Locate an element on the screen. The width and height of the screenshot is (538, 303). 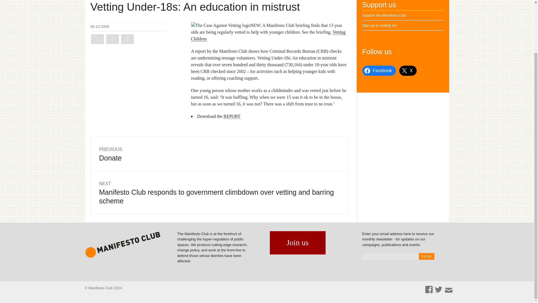
Sign up to mailing list is located at coordinates (127, 39).